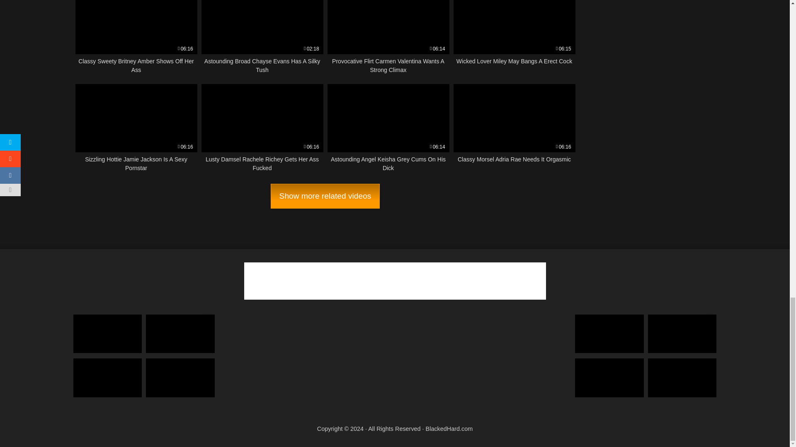  Describe the element at coordinates (388, 37) in the screenshot. I see `Provocative Flirt Carmen Valentina Wants A Strong Climax` at that location.